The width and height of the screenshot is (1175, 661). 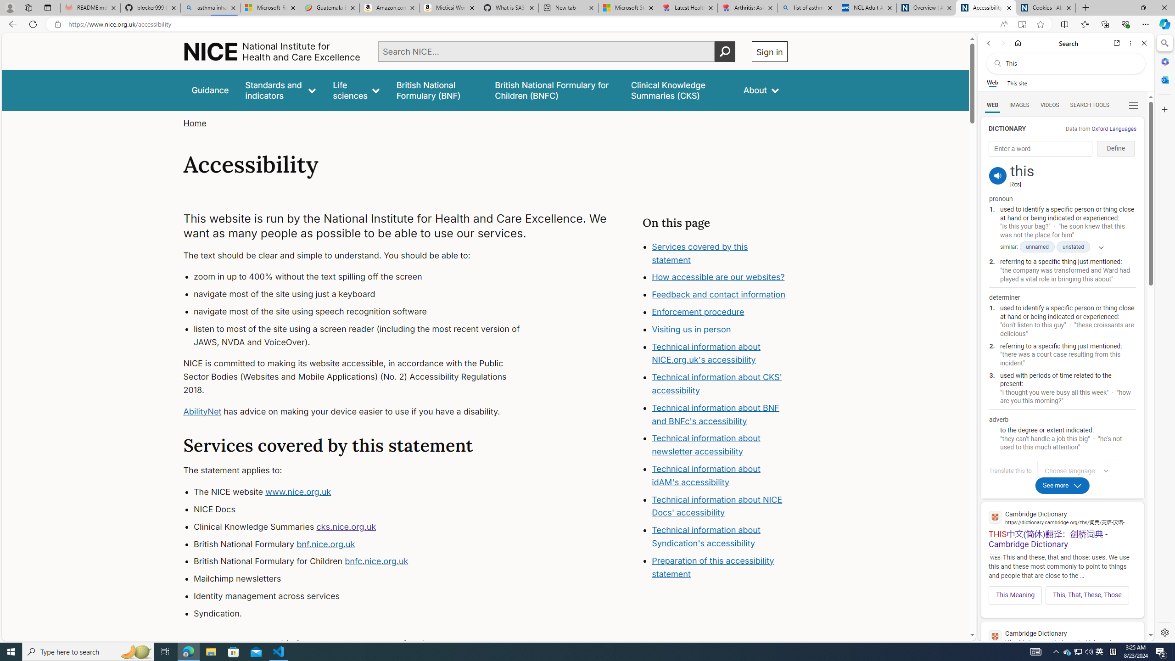 I want to click on SEARCH TOOLS, so click(x=1090, y=105).